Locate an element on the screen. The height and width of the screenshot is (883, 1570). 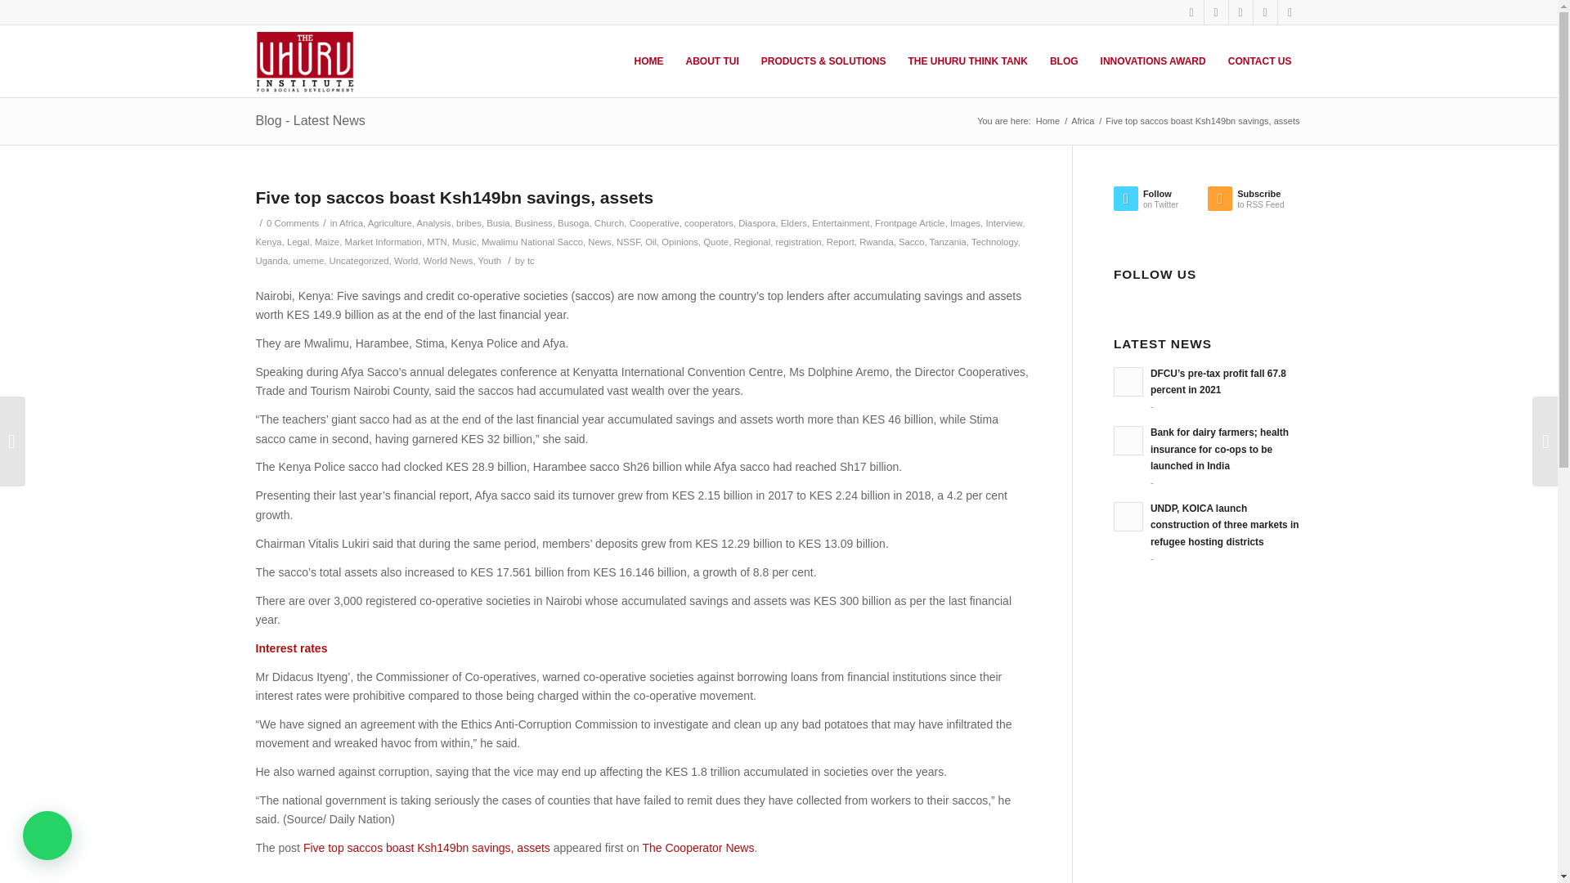
HOME is located at coordinates (648, 61).